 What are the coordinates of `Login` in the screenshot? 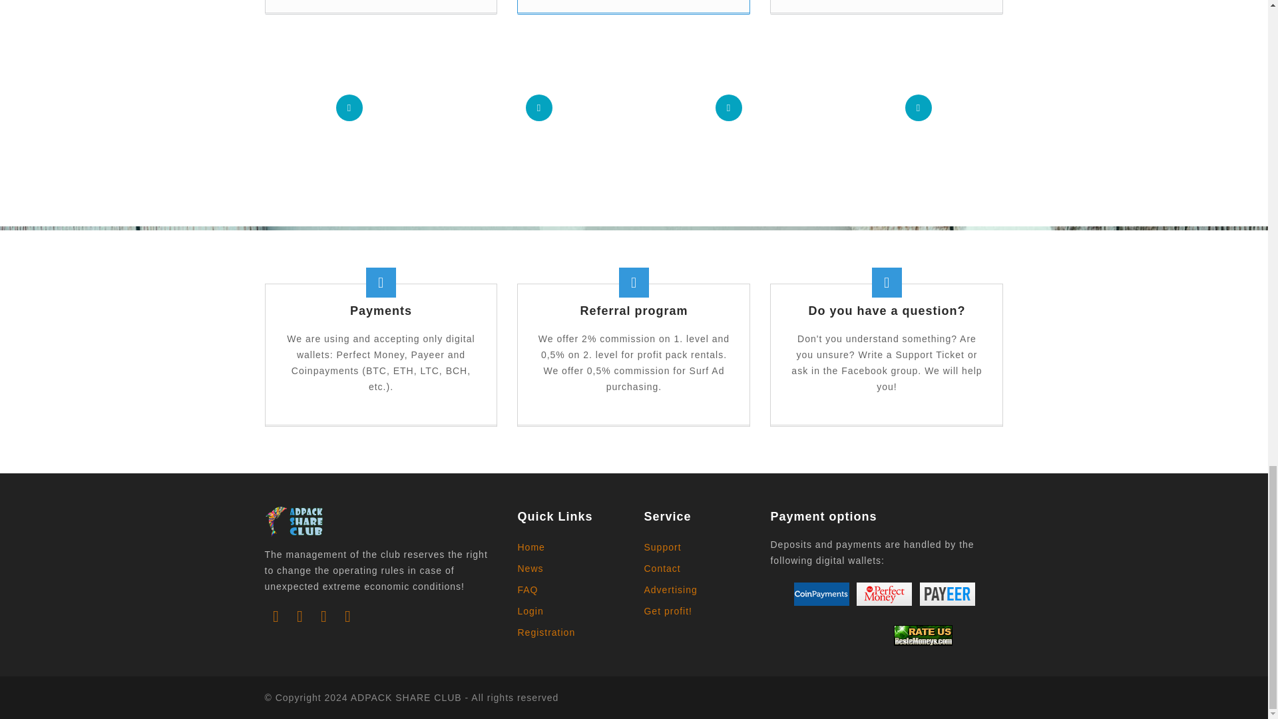 It's located at (530, 611).